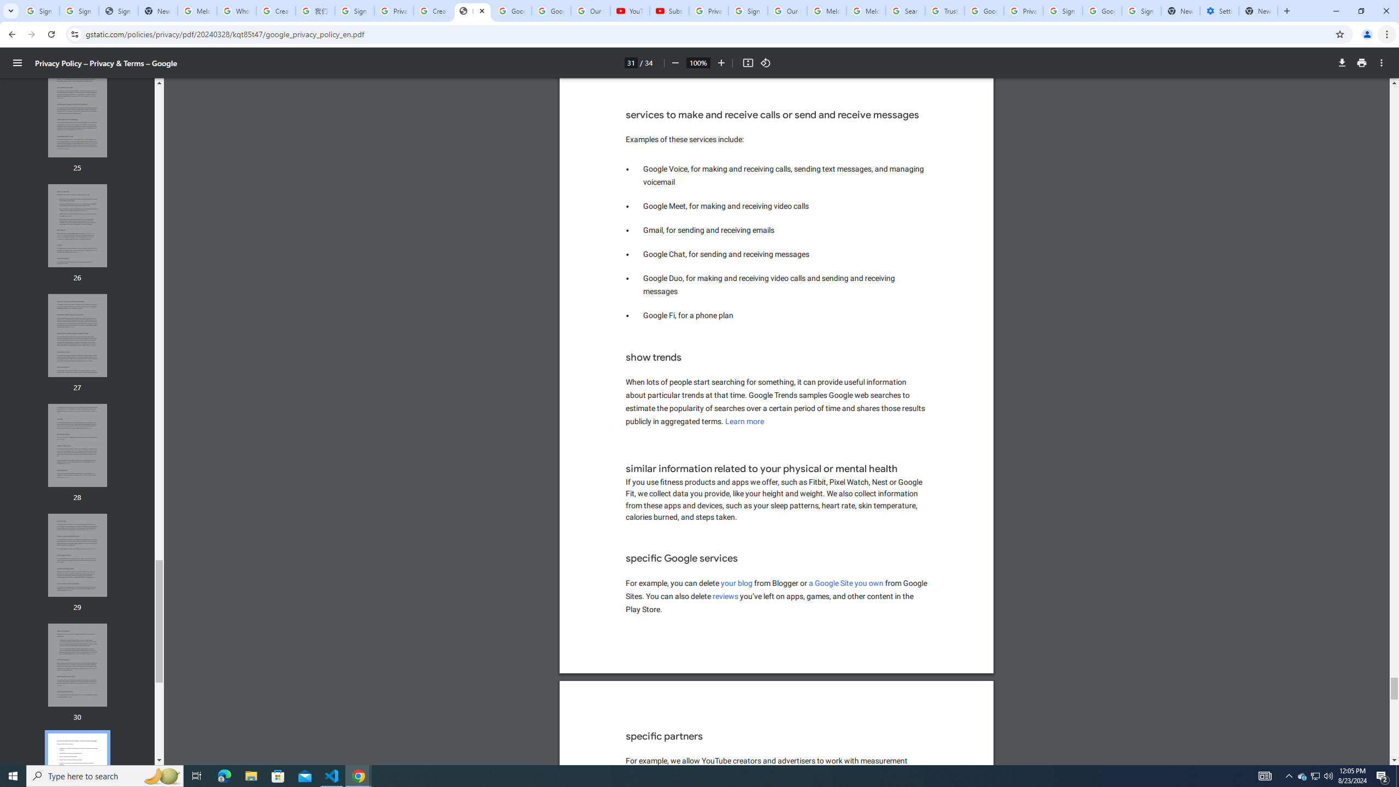 This screenshot has width=1399, height=787. What do you see at coordinates (354, 11) in the screenshot?
I see `Sign in - Google Accounts` at bounding box center [354, 11].